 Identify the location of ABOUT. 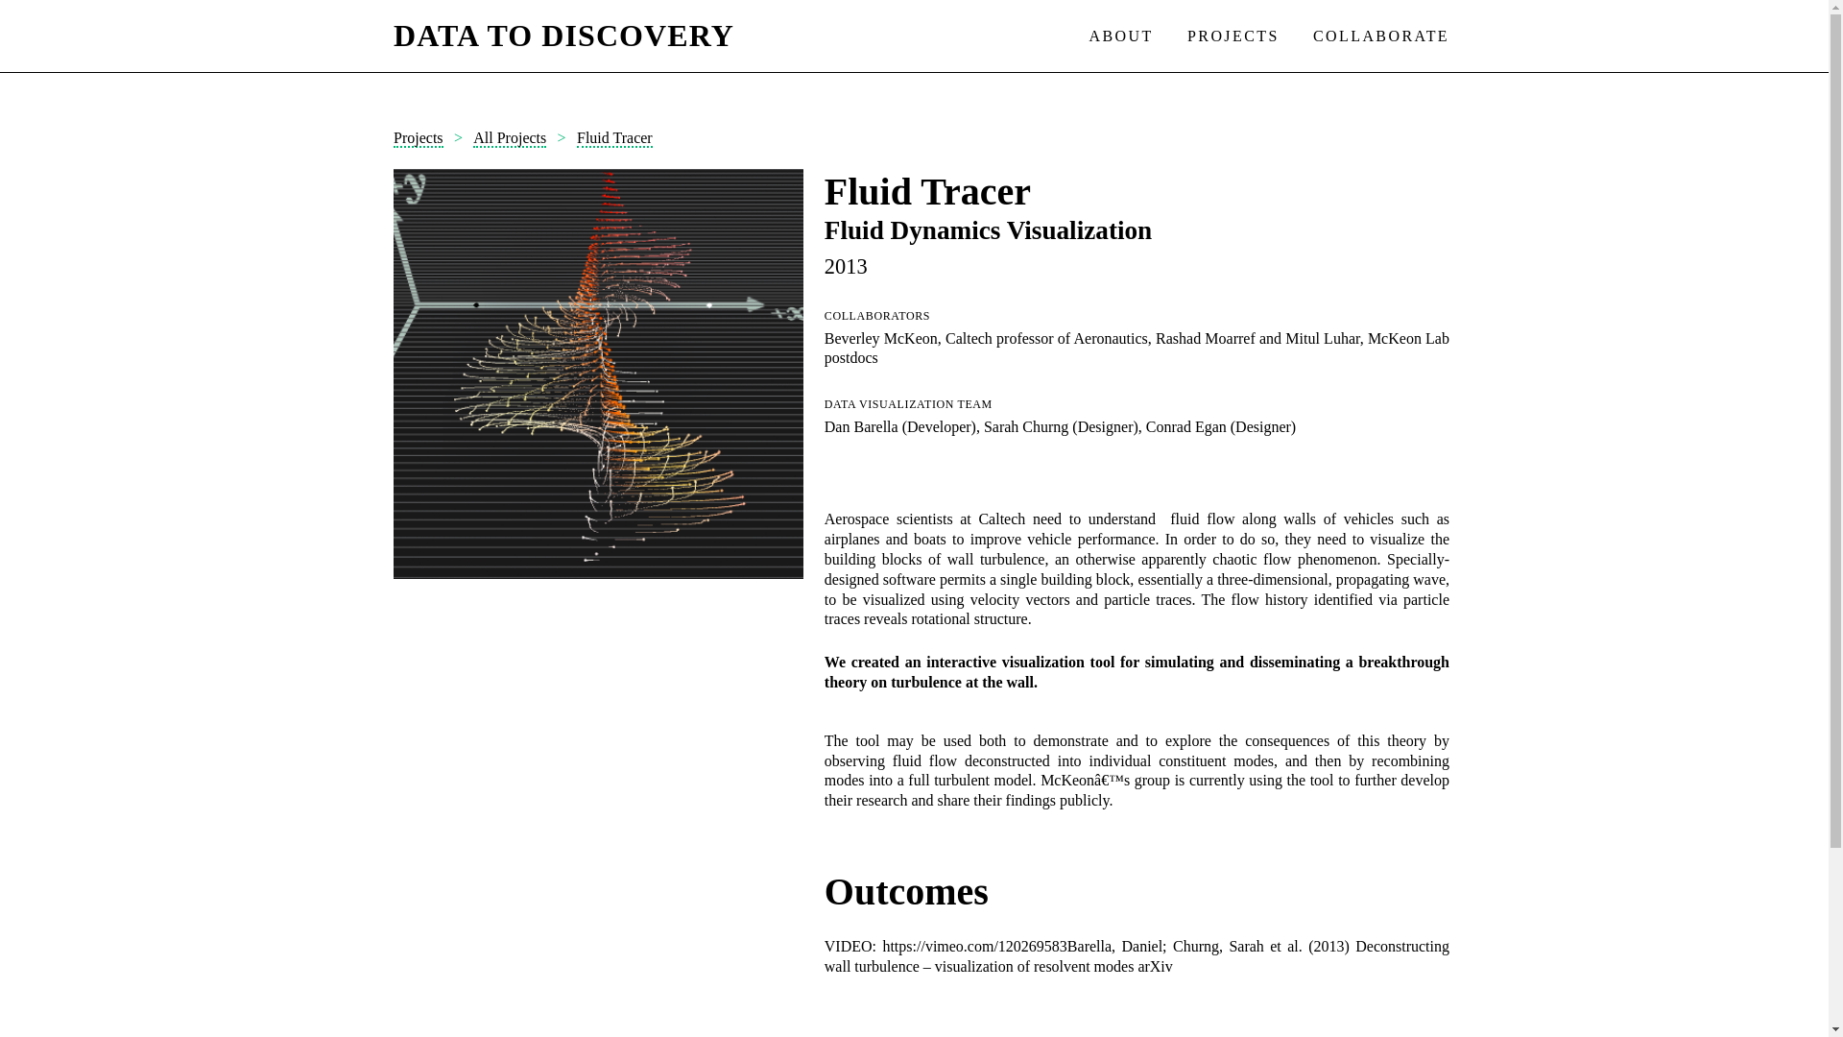
(1121, 36).